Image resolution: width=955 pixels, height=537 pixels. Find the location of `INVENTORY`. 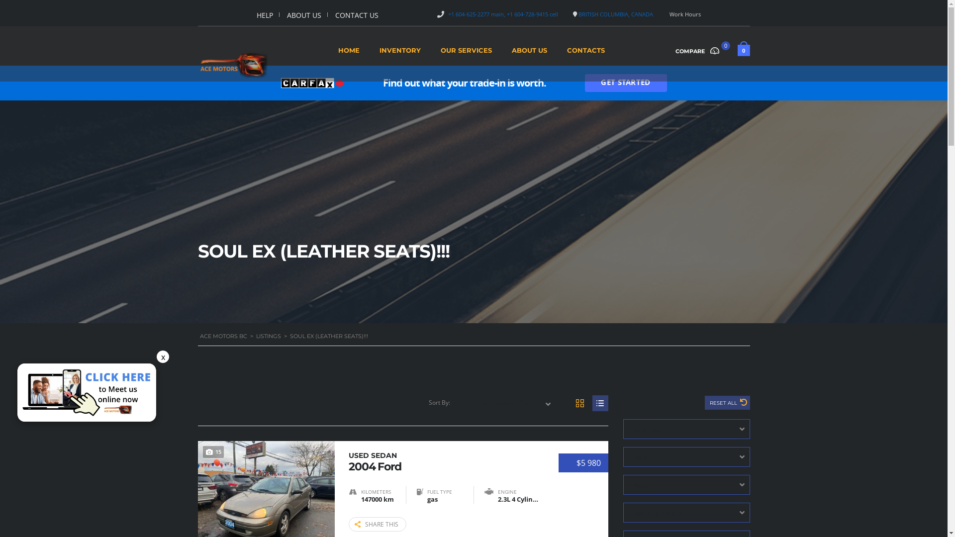

INVENTORY is located at coordinates (400, 54).